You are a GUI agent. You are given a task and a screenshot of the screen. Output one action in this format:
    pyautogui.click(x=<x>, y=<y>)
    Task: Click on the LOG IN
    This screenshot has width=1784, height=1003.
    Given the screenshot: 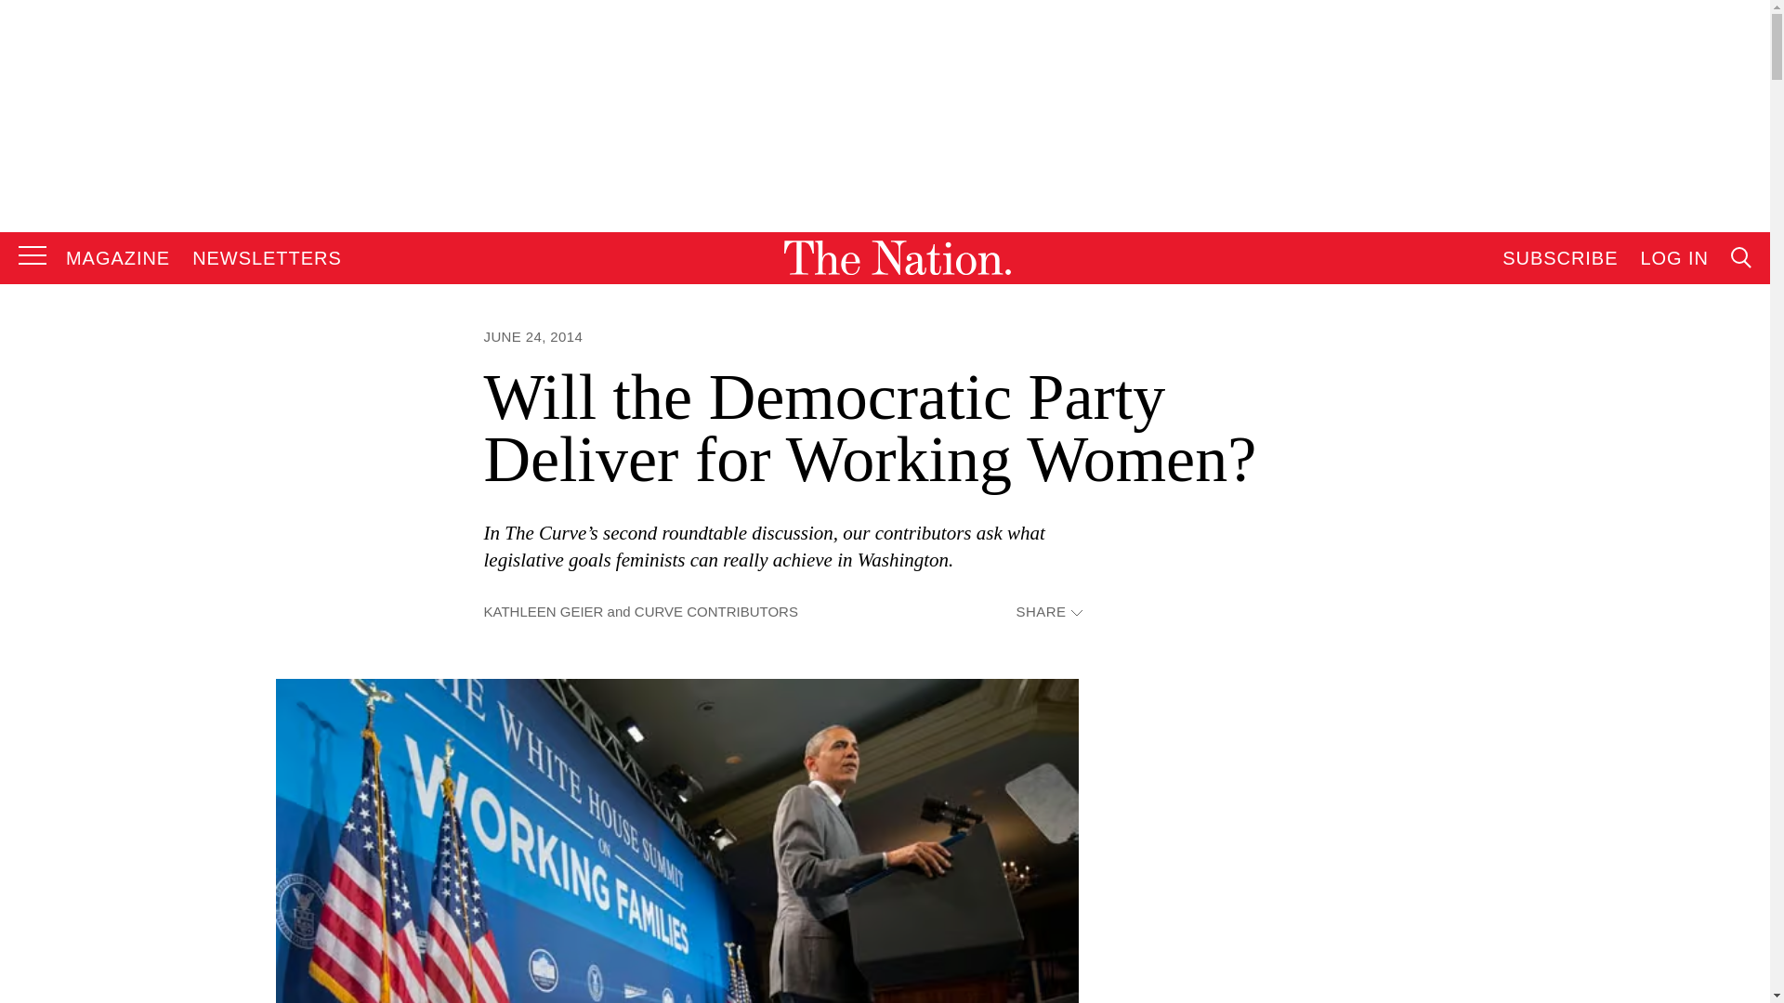 What is the action you would take?
    pyautogui.click(x=1674, y=258)
    